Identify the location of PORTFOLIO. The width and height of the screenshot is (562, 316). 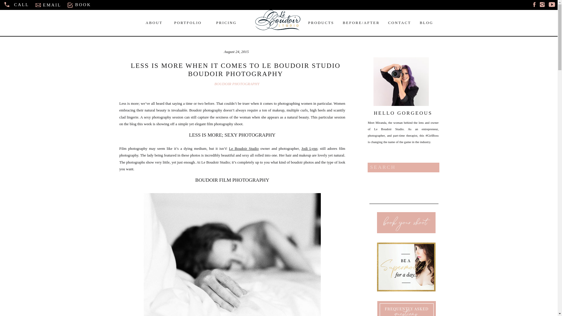
(188, 22).